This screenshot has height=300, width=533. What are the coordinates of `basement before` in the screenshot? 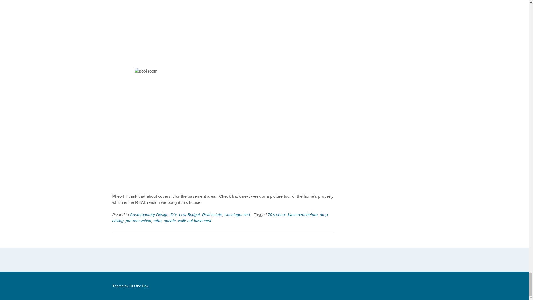 It's located at (303, 214).